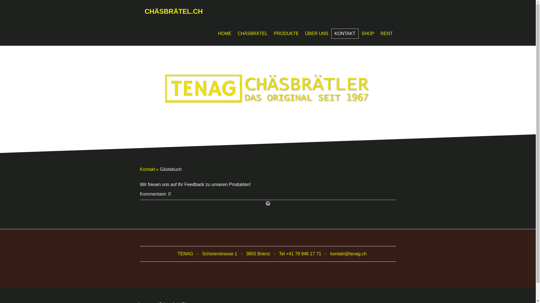 This screenshot has height=303, width=540. What do you see at coordinates (345, 34) in the screenshot?
I see `KONTAKT` at bounding box center [345, 34].